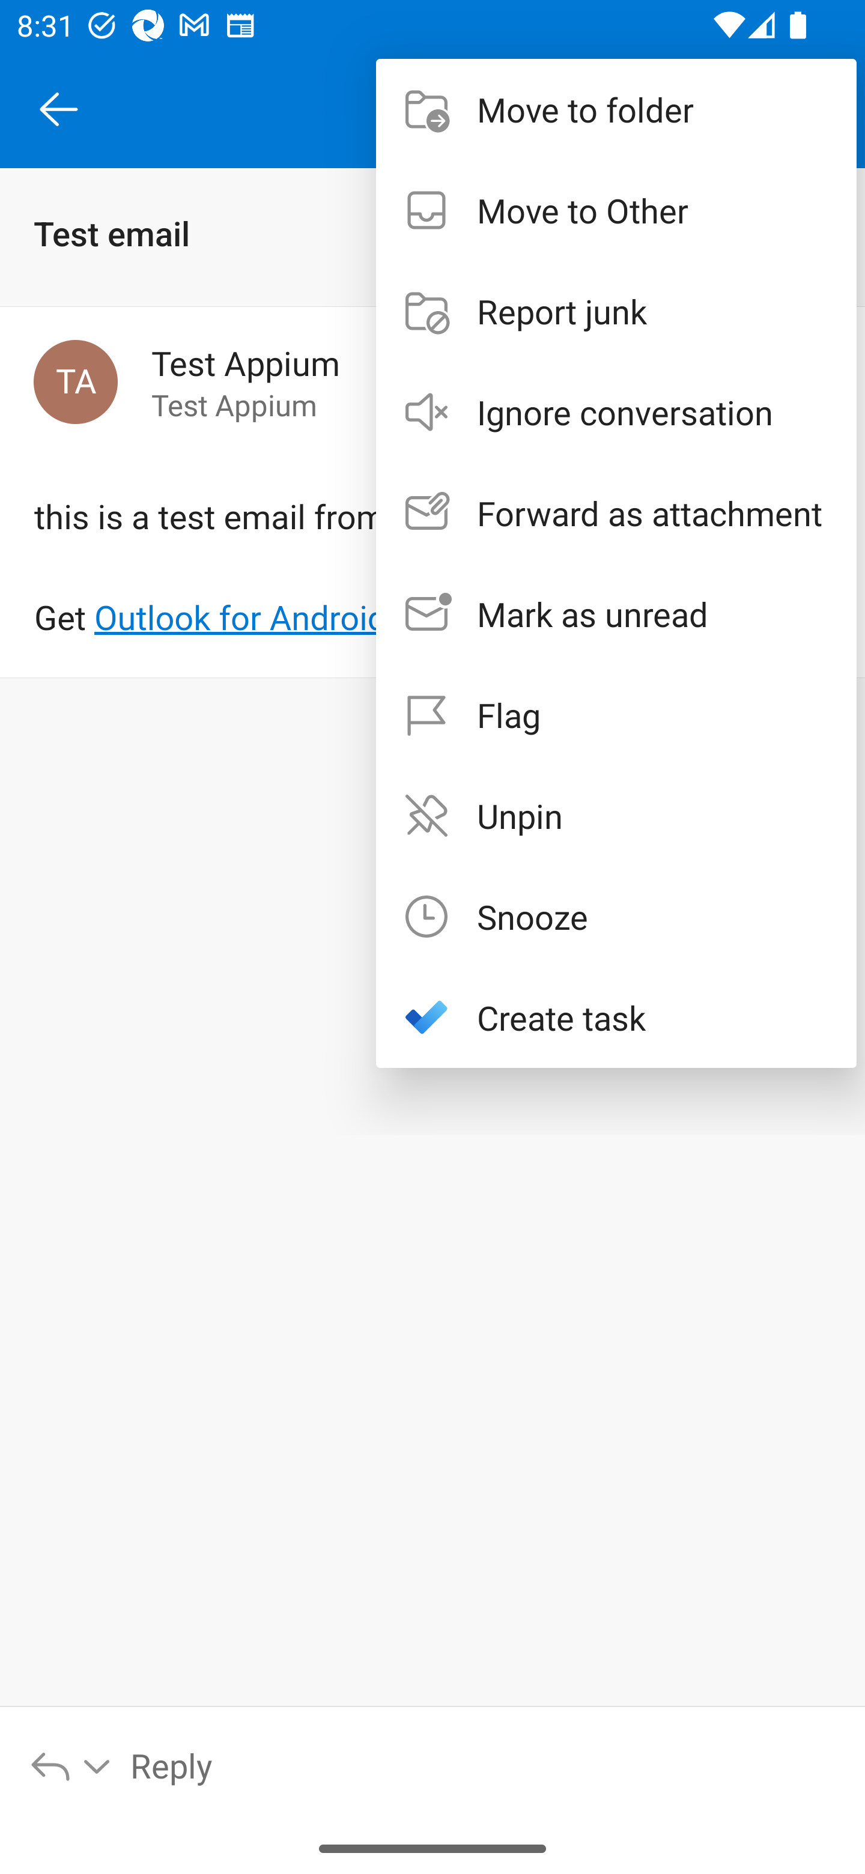 This screenshot has height=1874, width=865. What do you see at coordinates (616, 210) in the screenshot?
I see `Move to Other` at bounding box center [616, 210].